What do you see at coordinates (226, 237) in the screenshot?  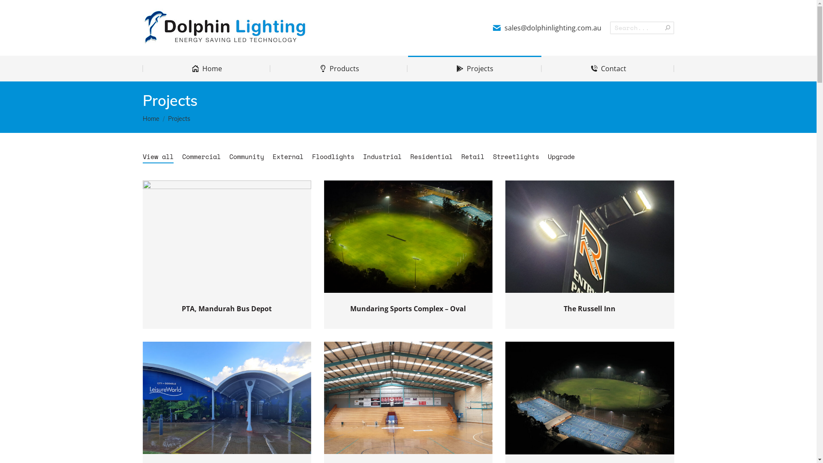 I see `PTA, Mandurah Bus Depot 3` at bounding box center [226, 237].